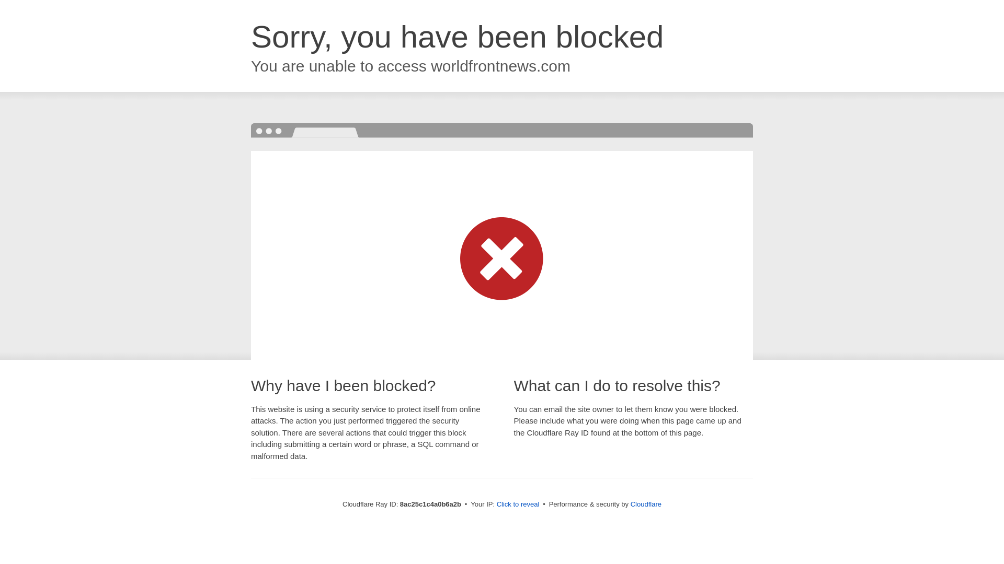 This screenshot has width=1004, height=564. Describe the element at coordinates (646, 504) in the screenshot. I see `Cloudflare` at that location.